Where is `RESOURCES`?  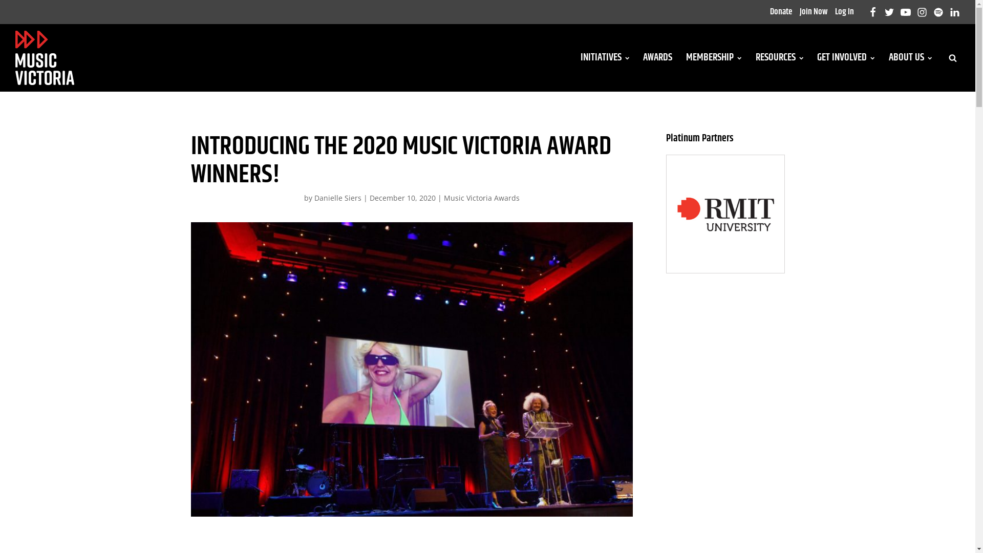 RESOURCES is located at coordinates (779, 58).